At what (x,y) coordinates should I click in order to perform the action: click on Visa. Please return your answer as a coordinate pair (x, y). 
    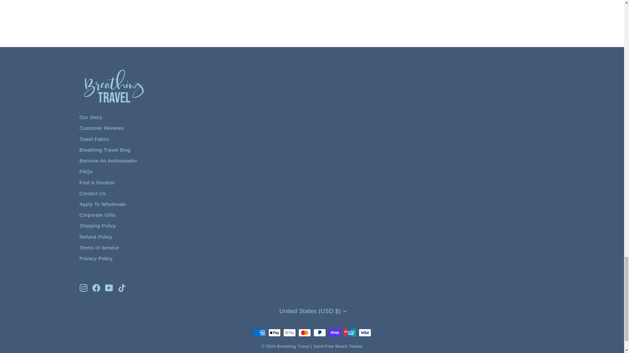
    Looking at the image, I should click on (365, 333).